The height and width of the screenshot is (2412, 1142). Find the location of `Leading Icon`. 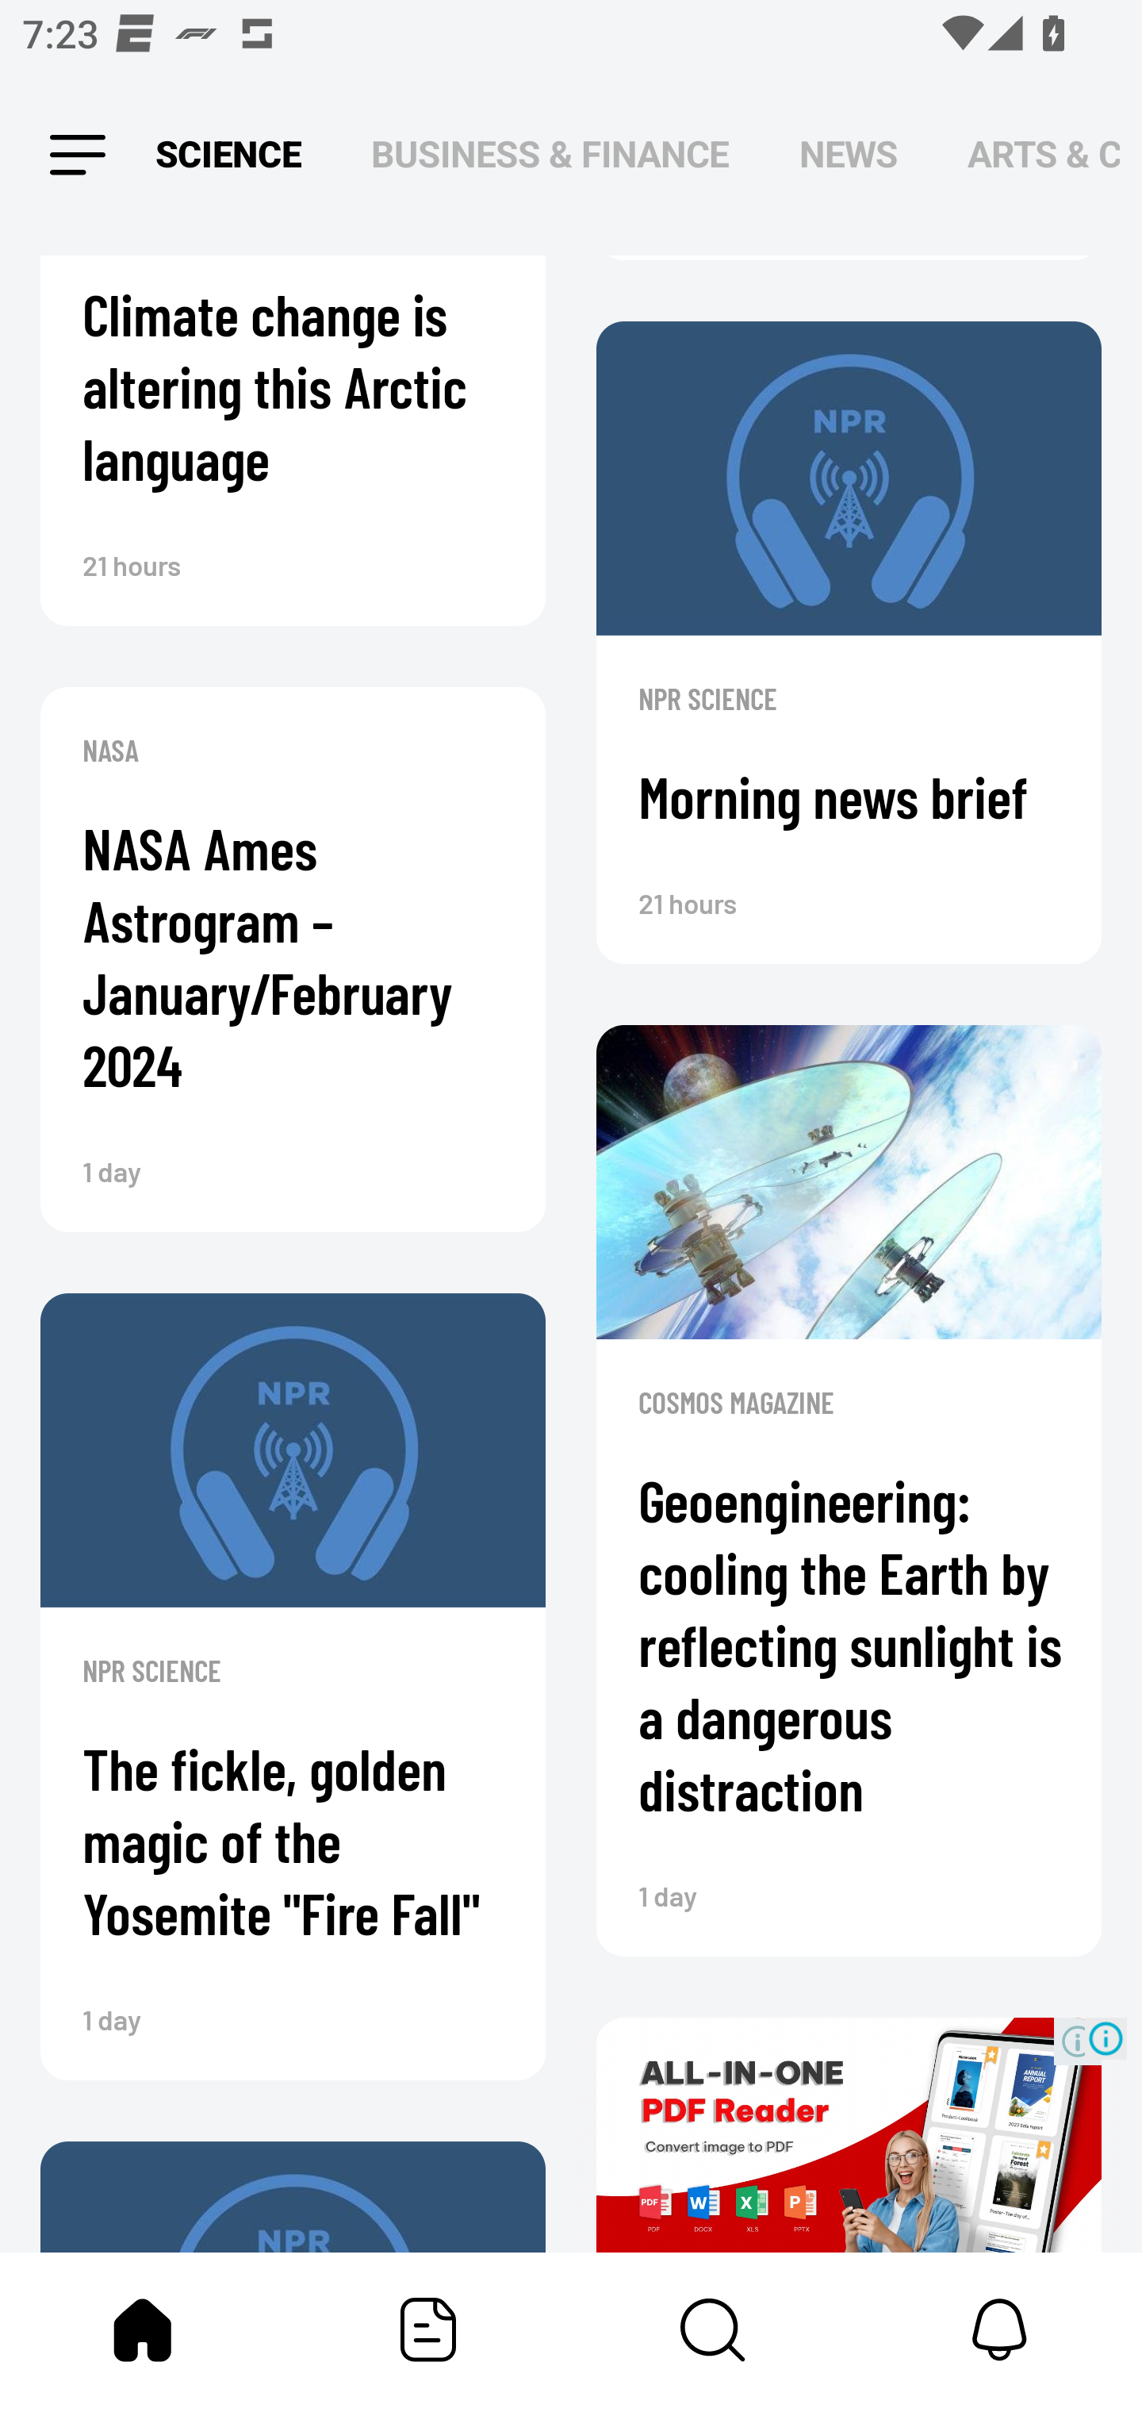

Leading Icon is located at coordinates (78, 156).